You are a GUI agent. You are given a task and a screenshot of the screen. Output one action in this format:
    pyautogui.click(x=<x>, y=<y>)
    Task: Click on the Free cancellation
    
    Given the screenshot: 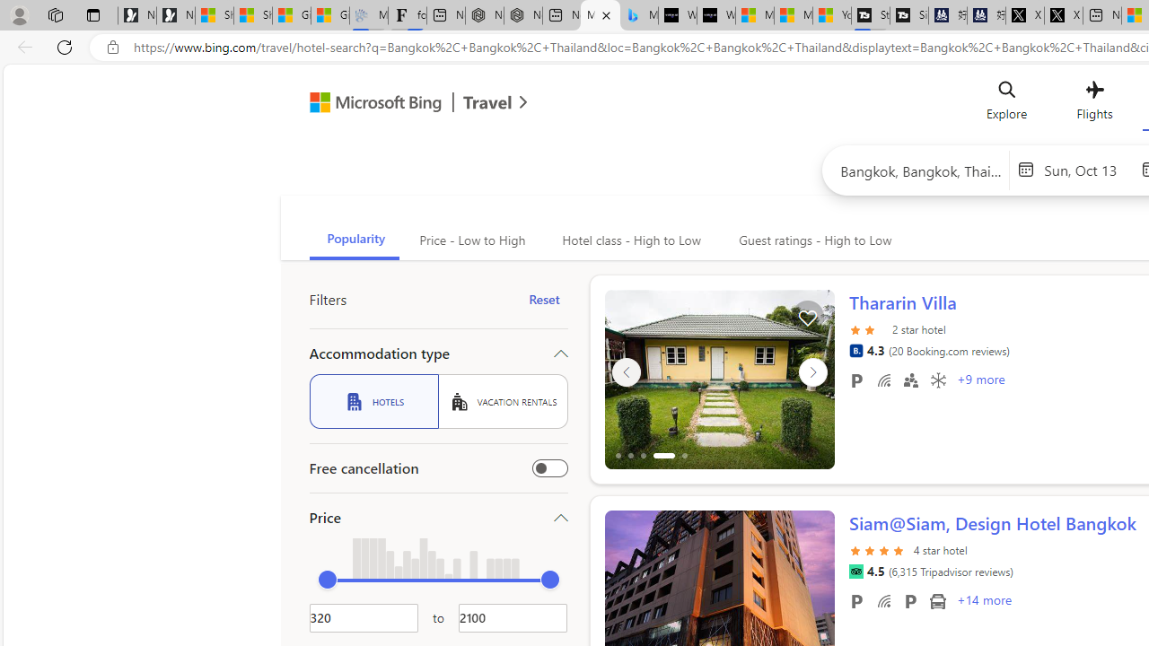 What is the action you would take?
    pyautogui.click(x=549, y=468)
    